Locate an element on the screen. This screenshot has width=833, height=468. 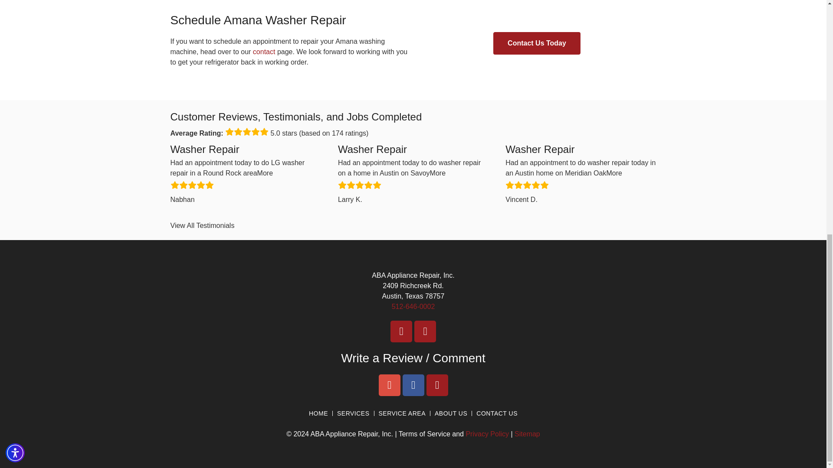
Contact Us is located at coordinates (264, 52).